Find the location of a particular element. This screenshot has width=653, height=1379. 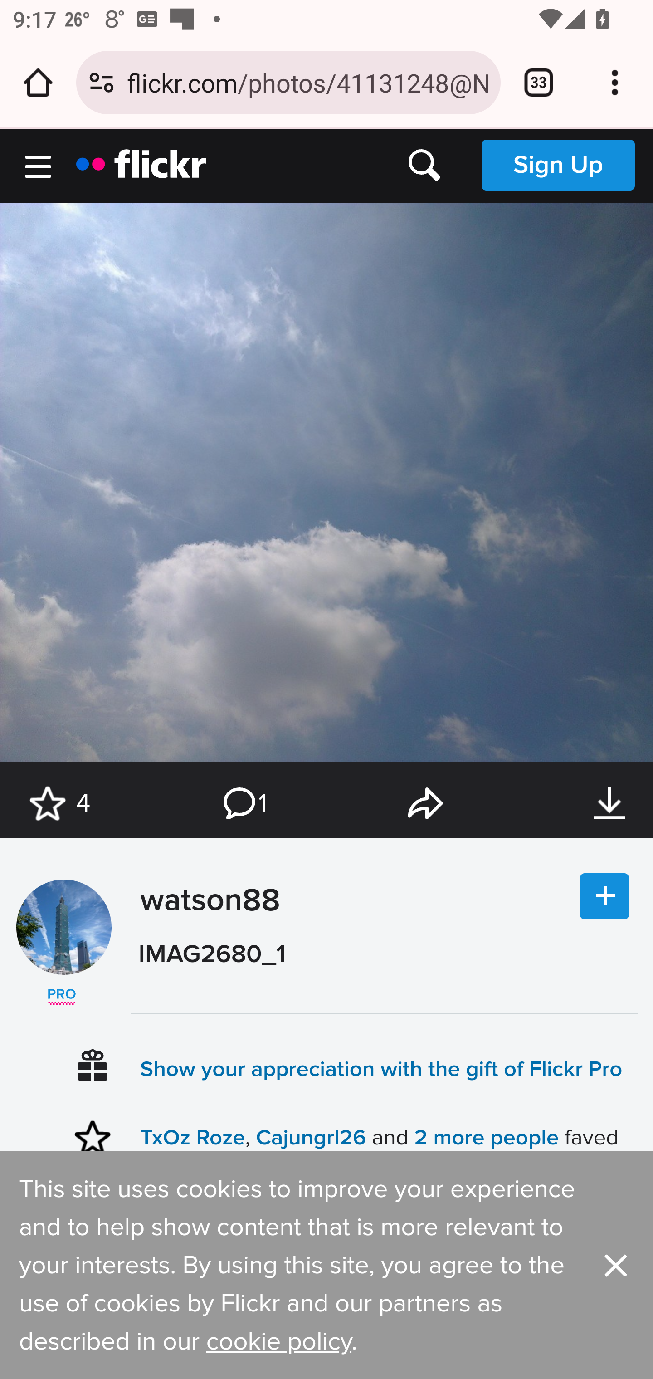

Connection is secure is located at coordinates (102, 83).